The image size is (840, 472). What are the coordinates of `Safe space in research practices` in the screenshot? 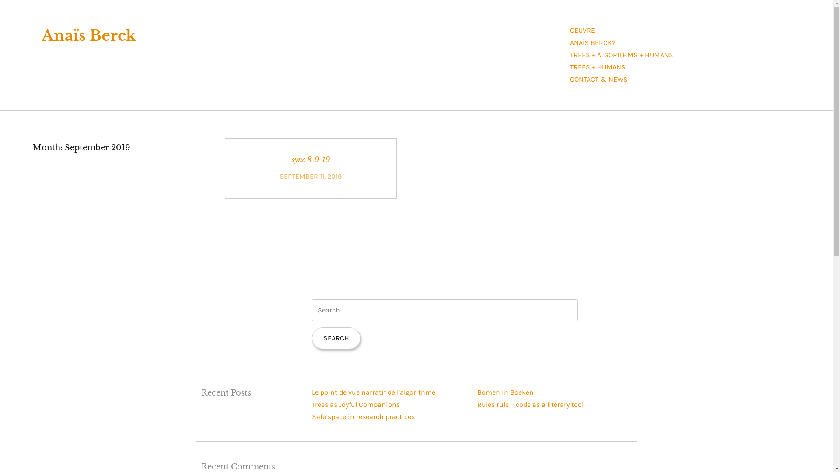 It's located at (363, 417).